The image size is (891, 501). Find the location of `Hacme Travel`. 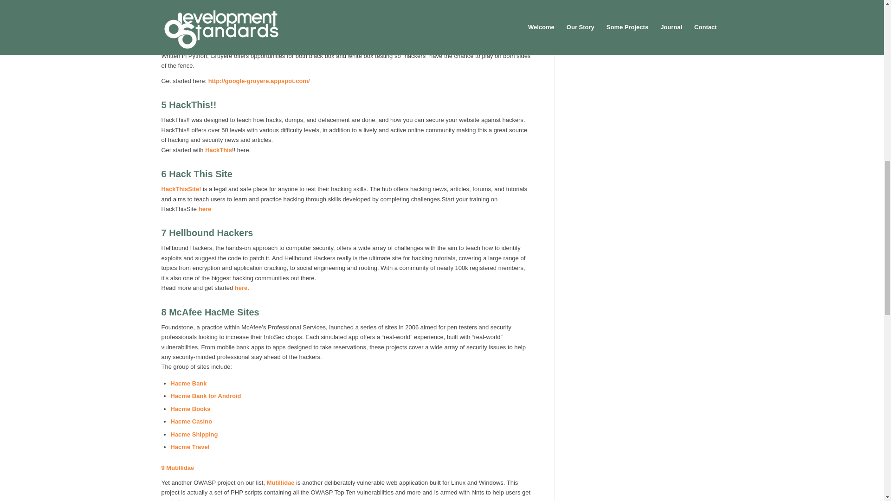

Hacme Travel is located at coordinates (190, 446).